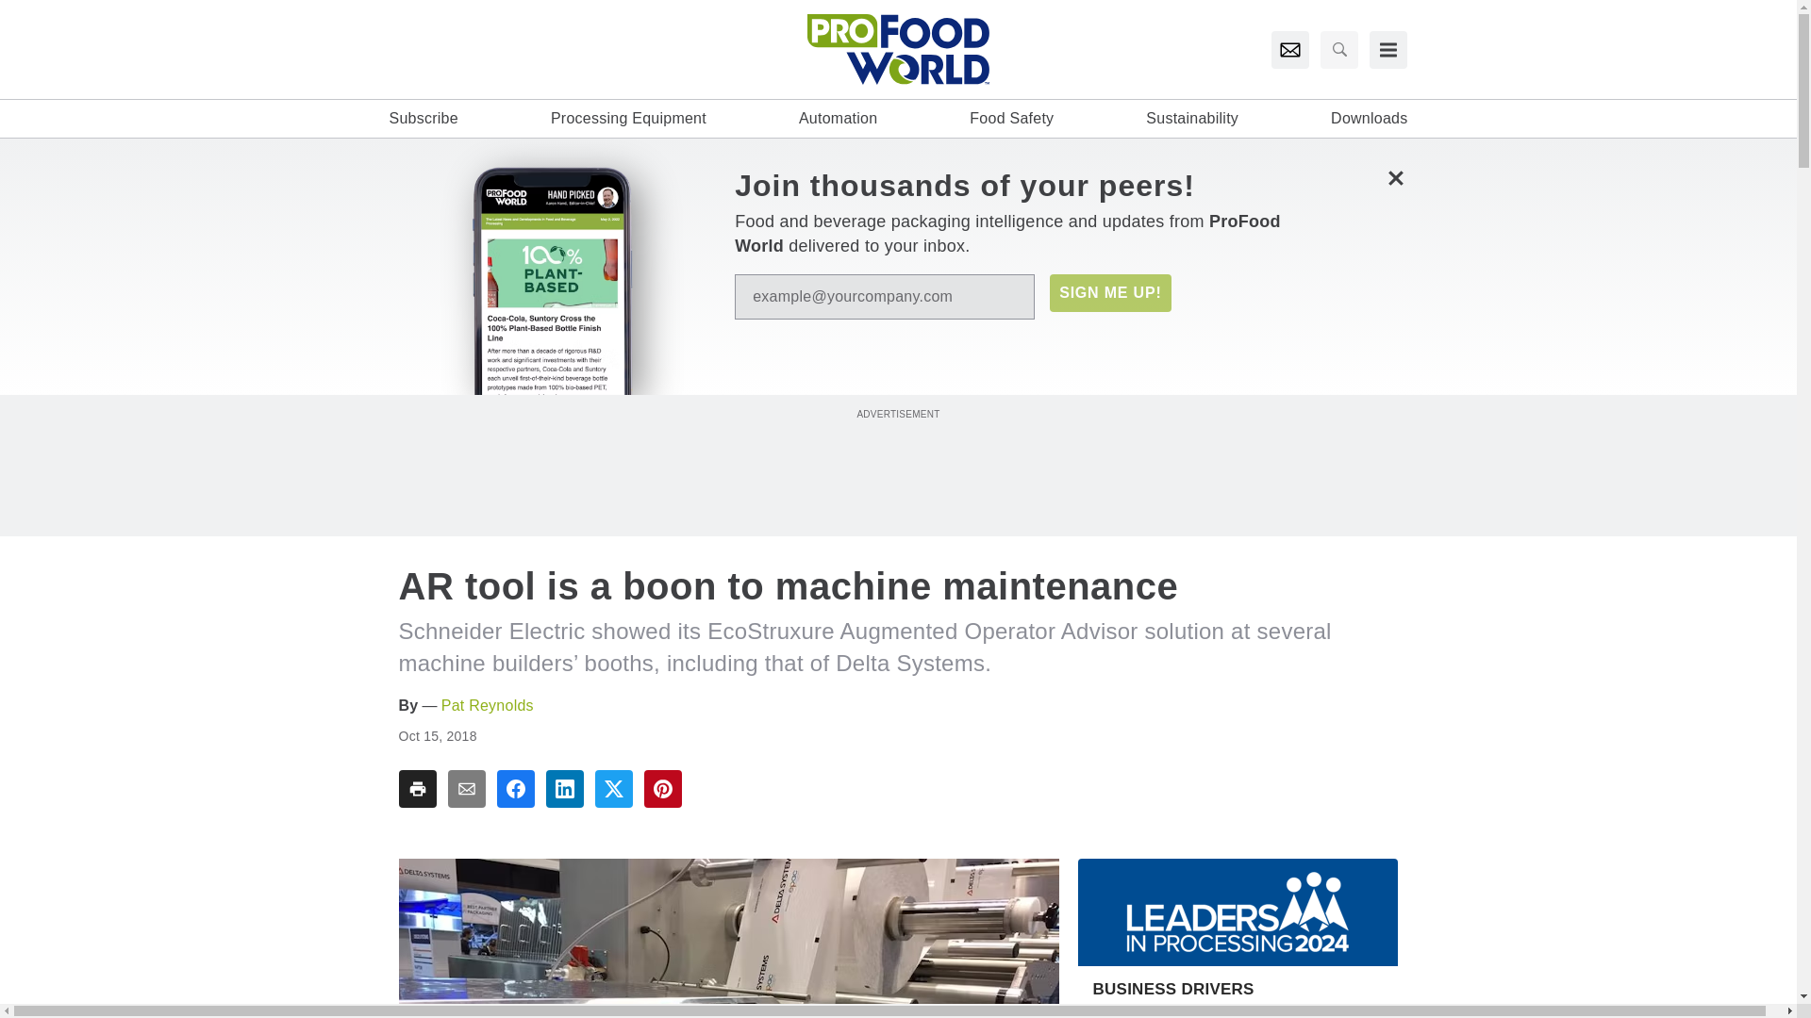 This screenshot has height=1018, width=1811. Describe the element at coordinates (423, 119) in the screenshot. I see `Subscribe` at that location.